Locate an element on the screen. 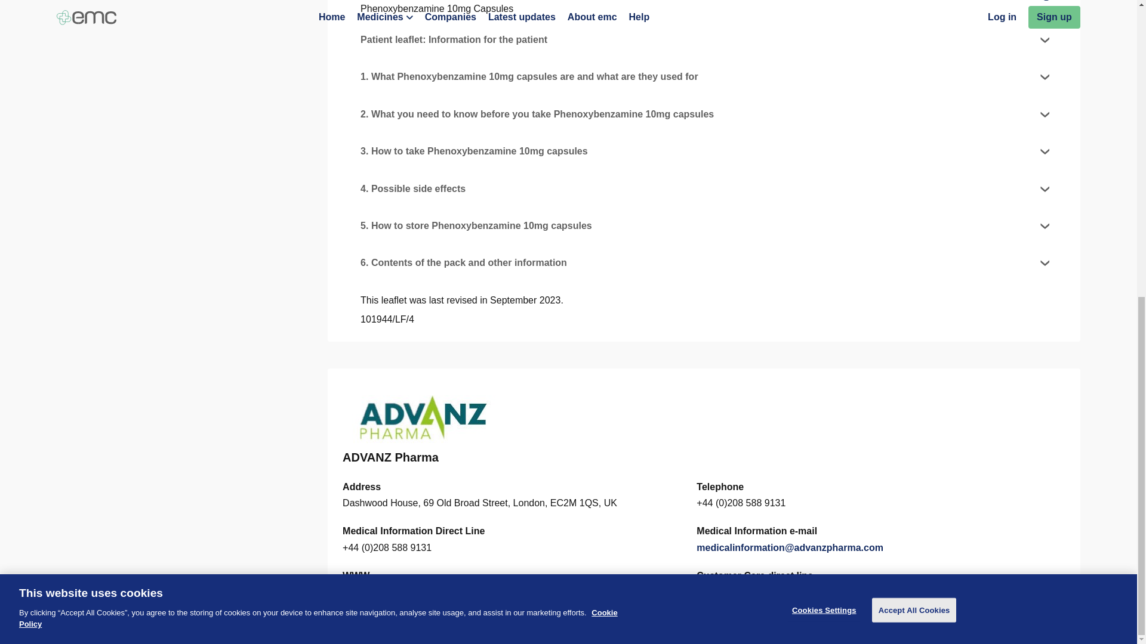 This screenshot has height=644, width=1146. Expand All is located at coordinates (1016, 1).